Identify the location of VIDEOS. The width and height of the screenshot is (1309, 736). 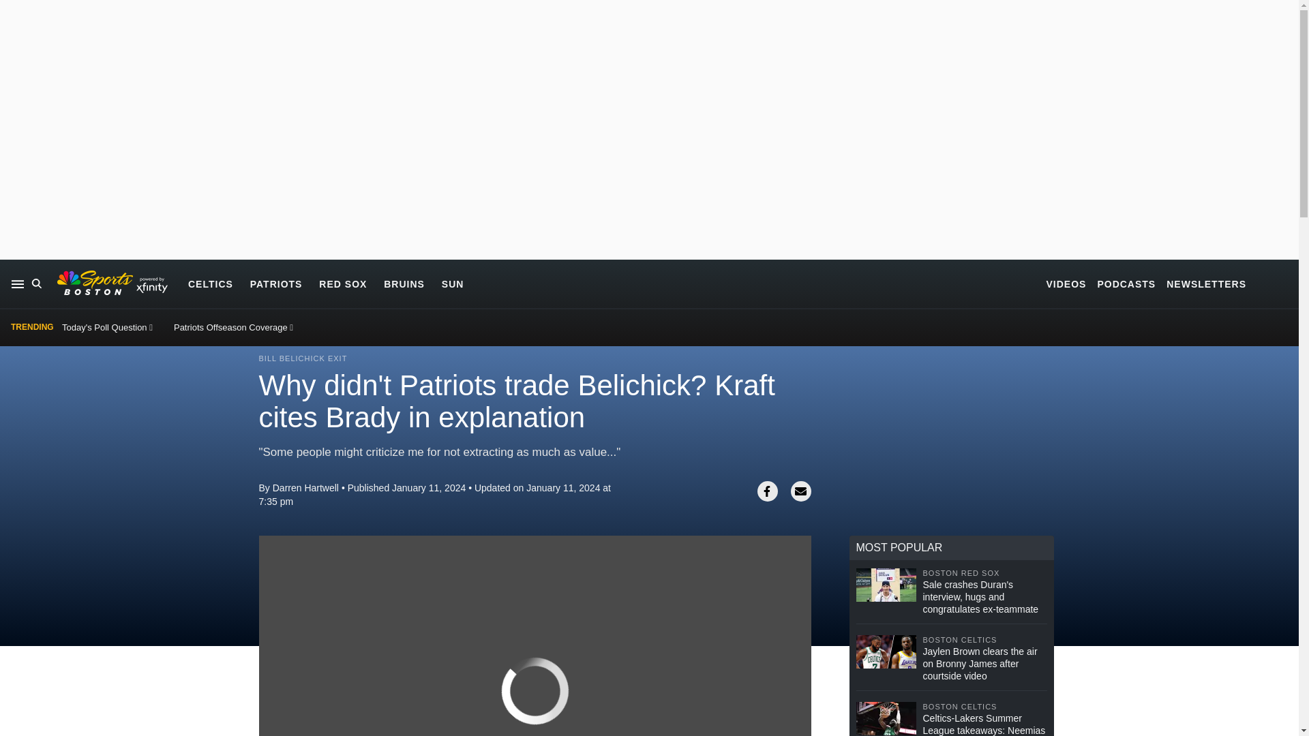
(1066, 283).